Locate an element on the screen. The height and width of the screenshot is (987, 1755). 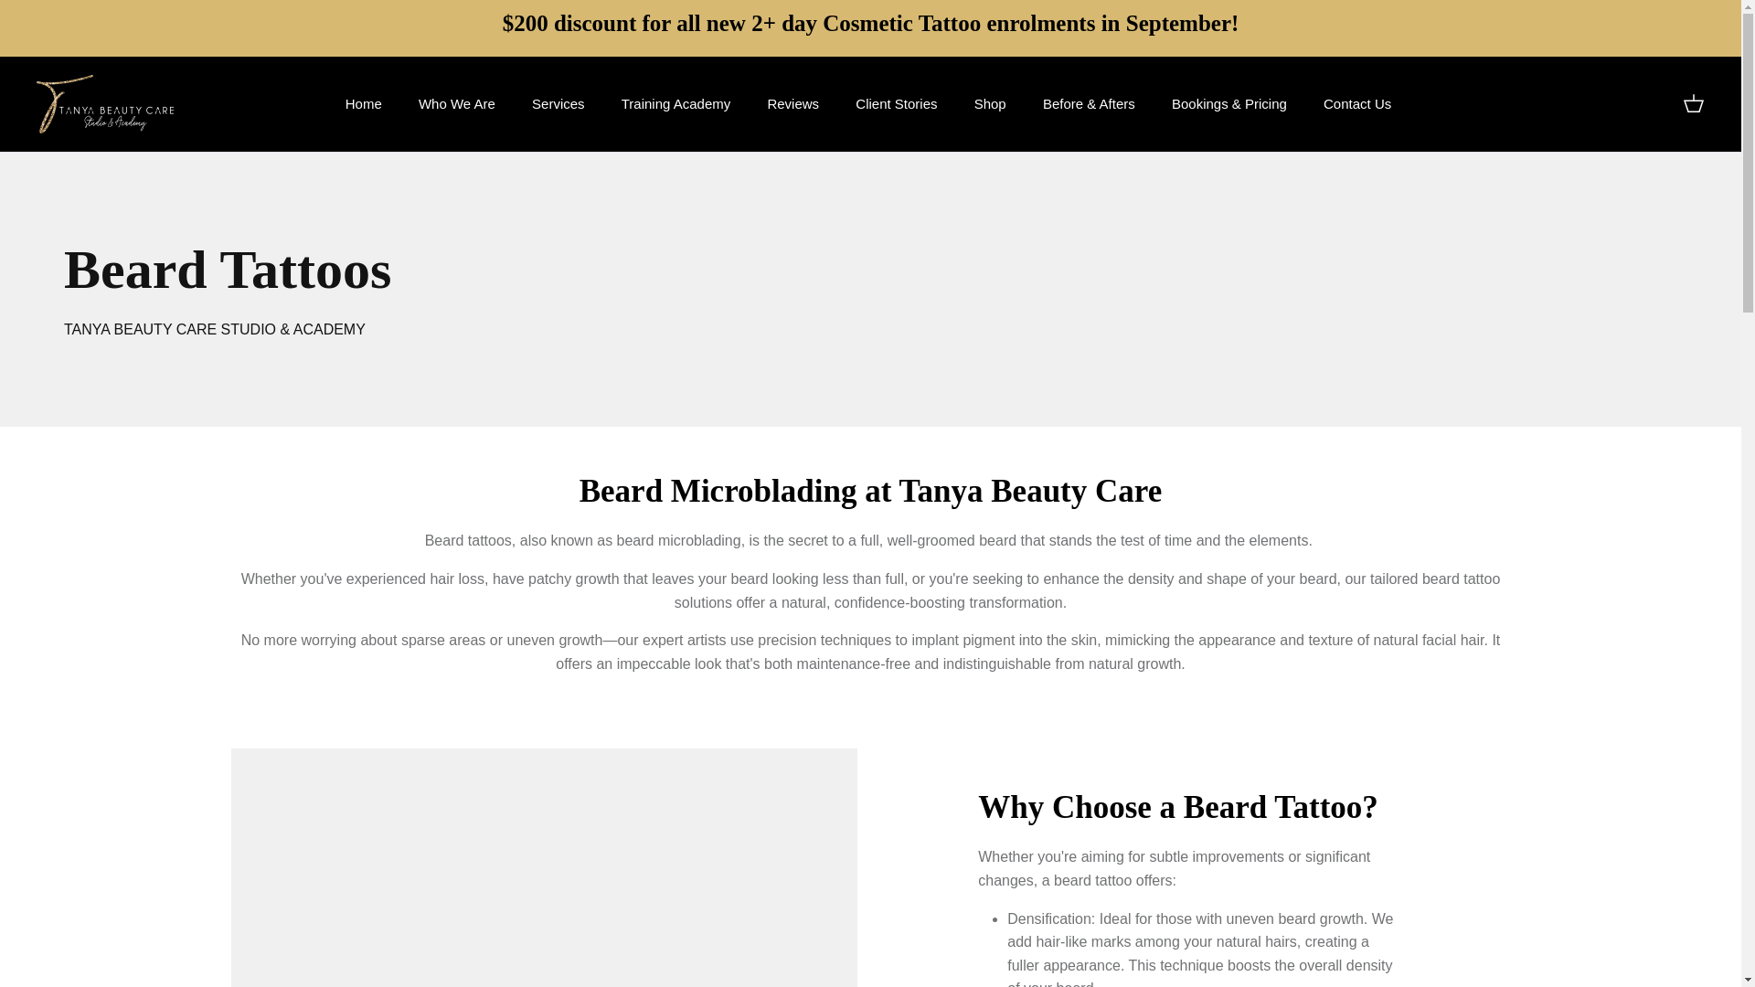
Services is located at coordinates (558, 104).